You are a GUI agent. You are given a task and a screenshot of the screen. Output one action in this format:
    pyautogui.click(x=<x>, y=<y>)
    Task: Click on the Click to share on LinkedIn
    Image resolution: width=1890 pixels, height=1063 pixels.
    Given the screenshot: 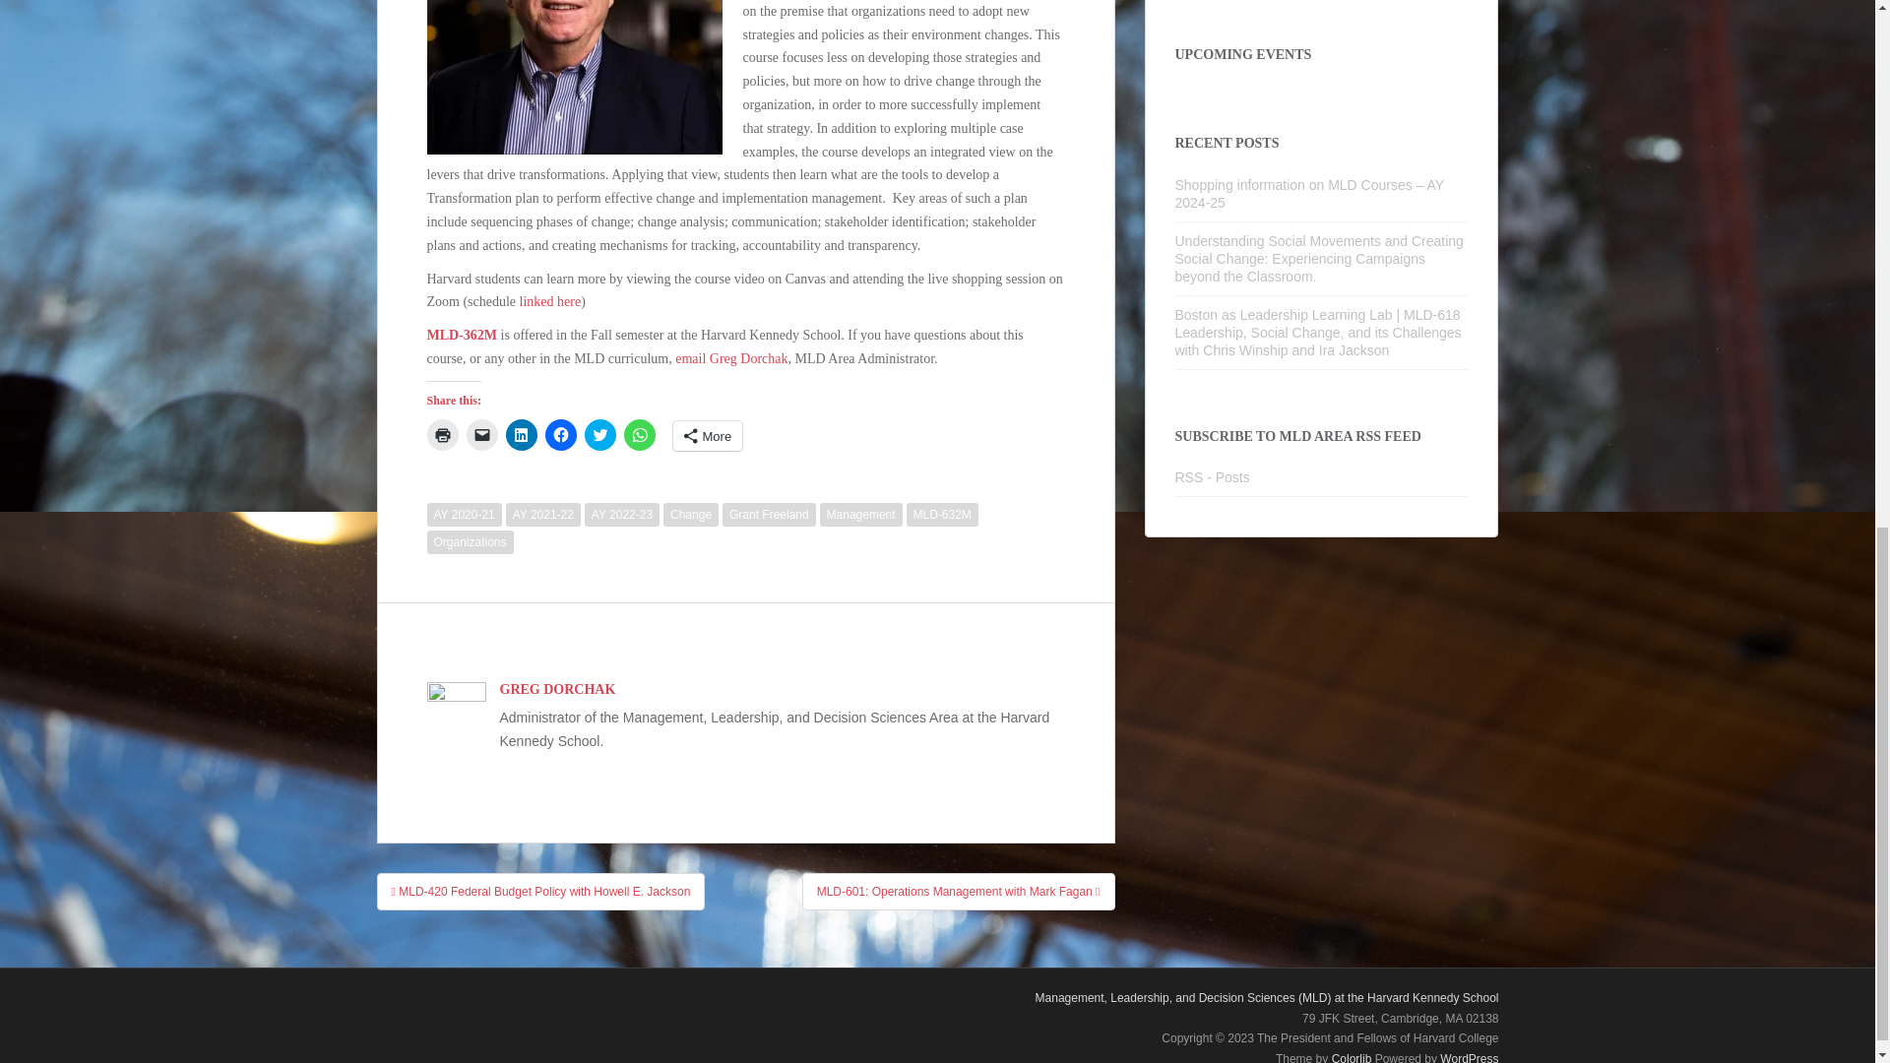 What is the action you would take?
    pyautogui.click(x=522, y=434)
    